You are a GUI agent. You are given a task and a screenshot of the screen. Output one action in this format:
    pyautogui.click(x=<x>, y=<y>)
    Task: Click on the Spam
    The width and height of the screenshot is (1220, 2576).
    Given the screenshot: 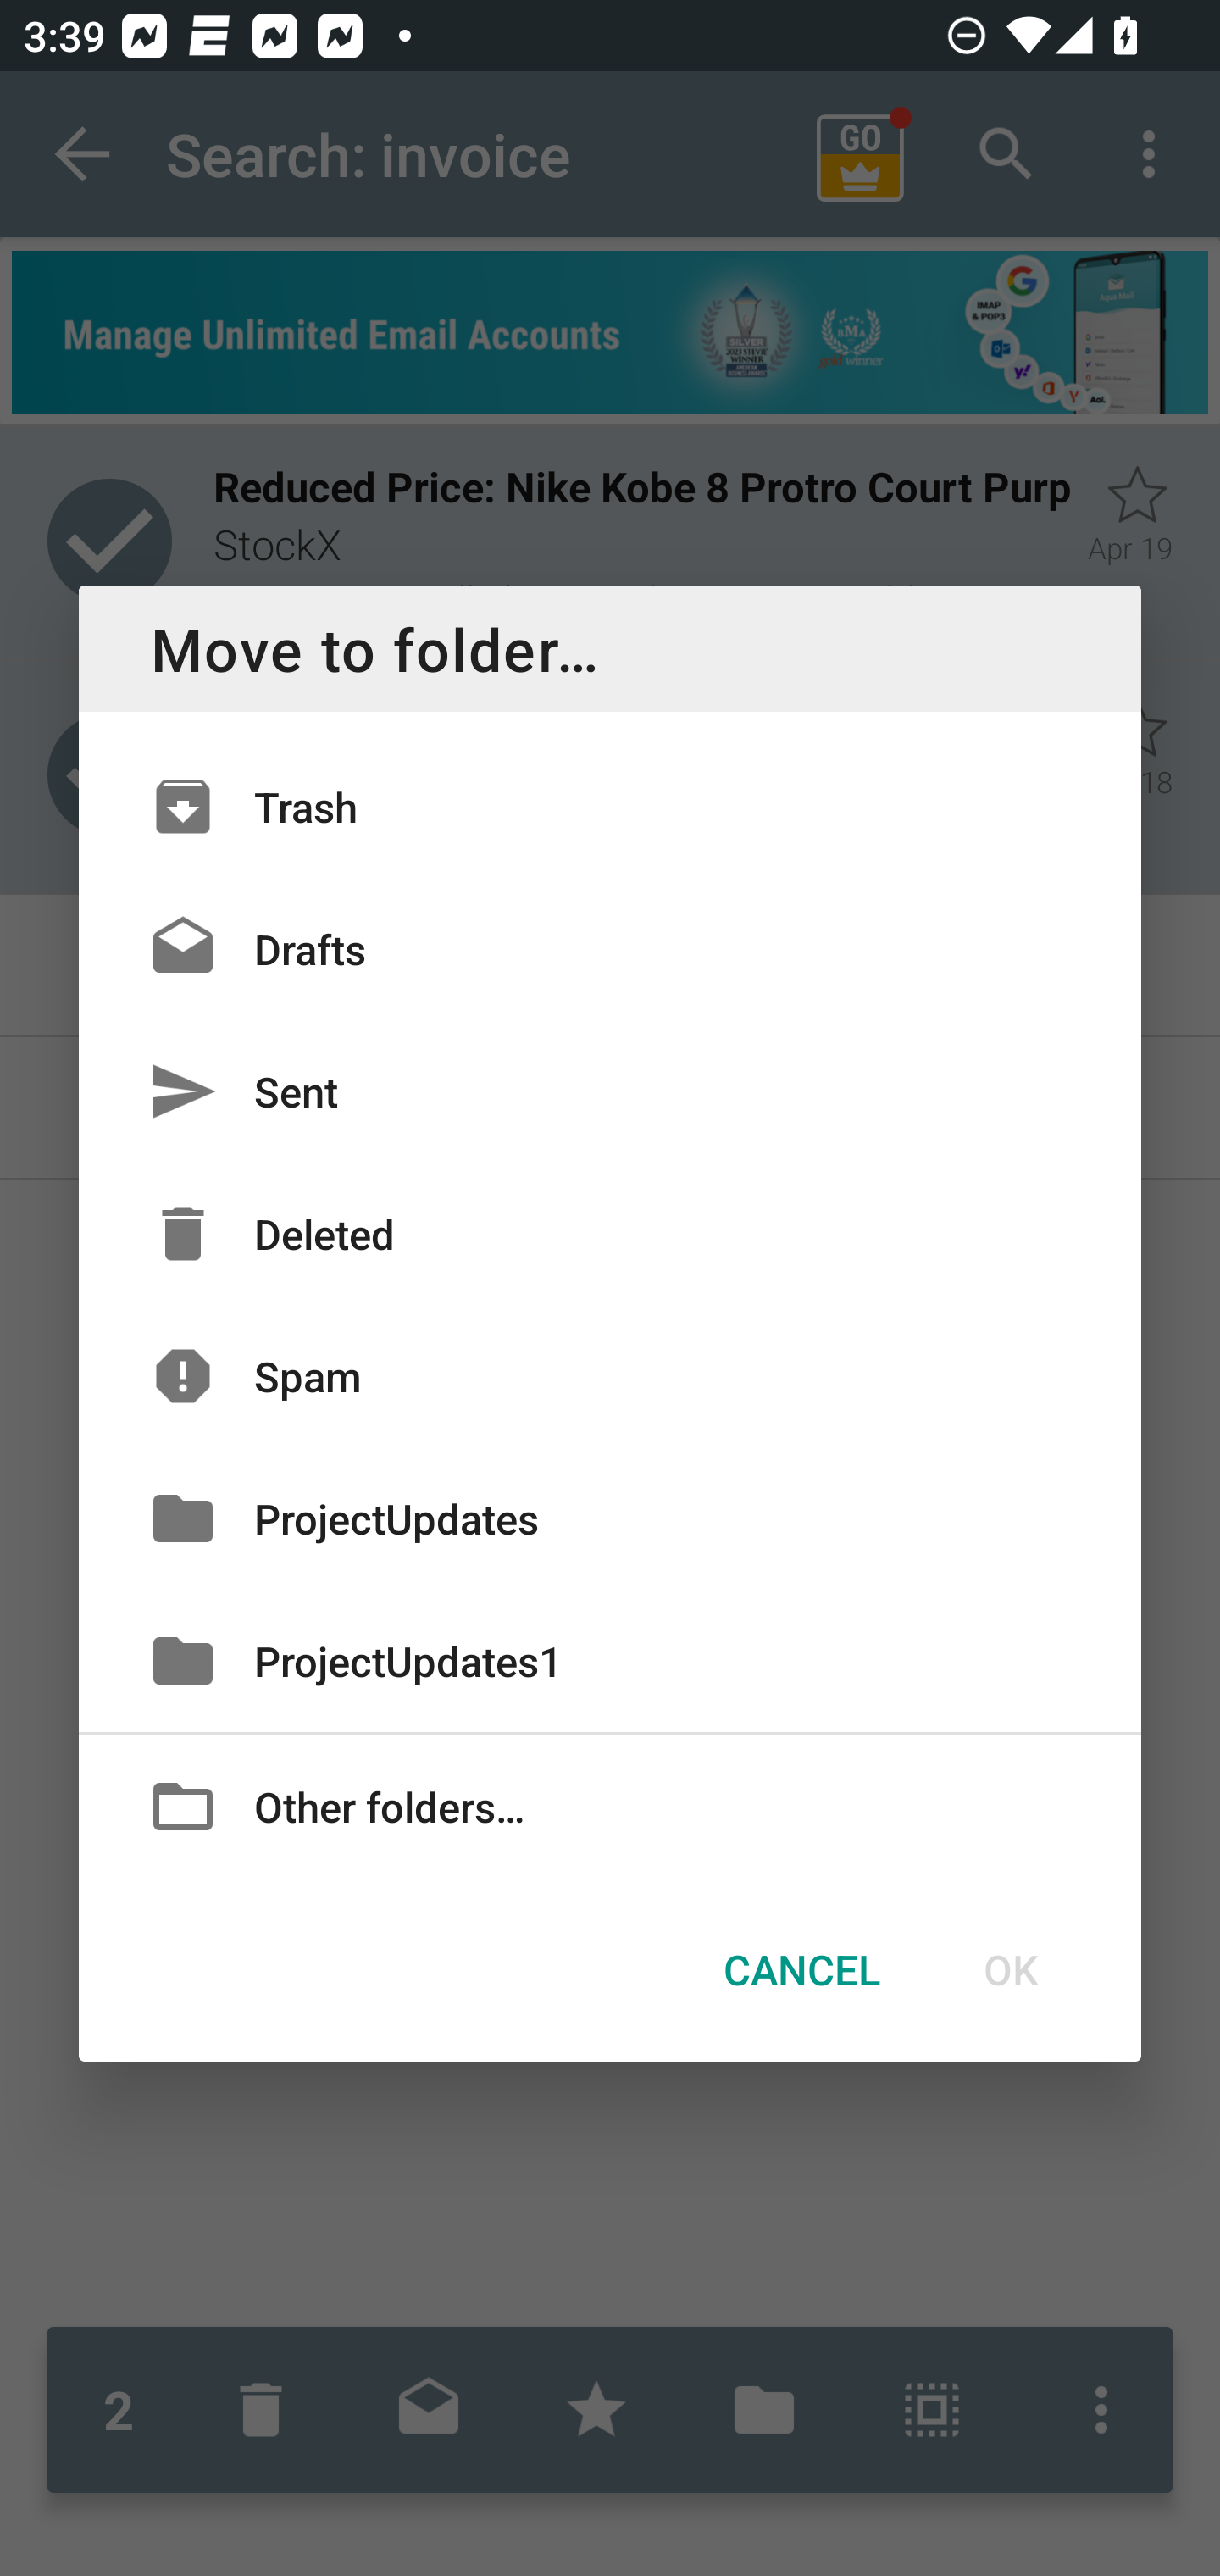 What is the action you would take?
    pyautogui.click(x=610, y=1376)
    